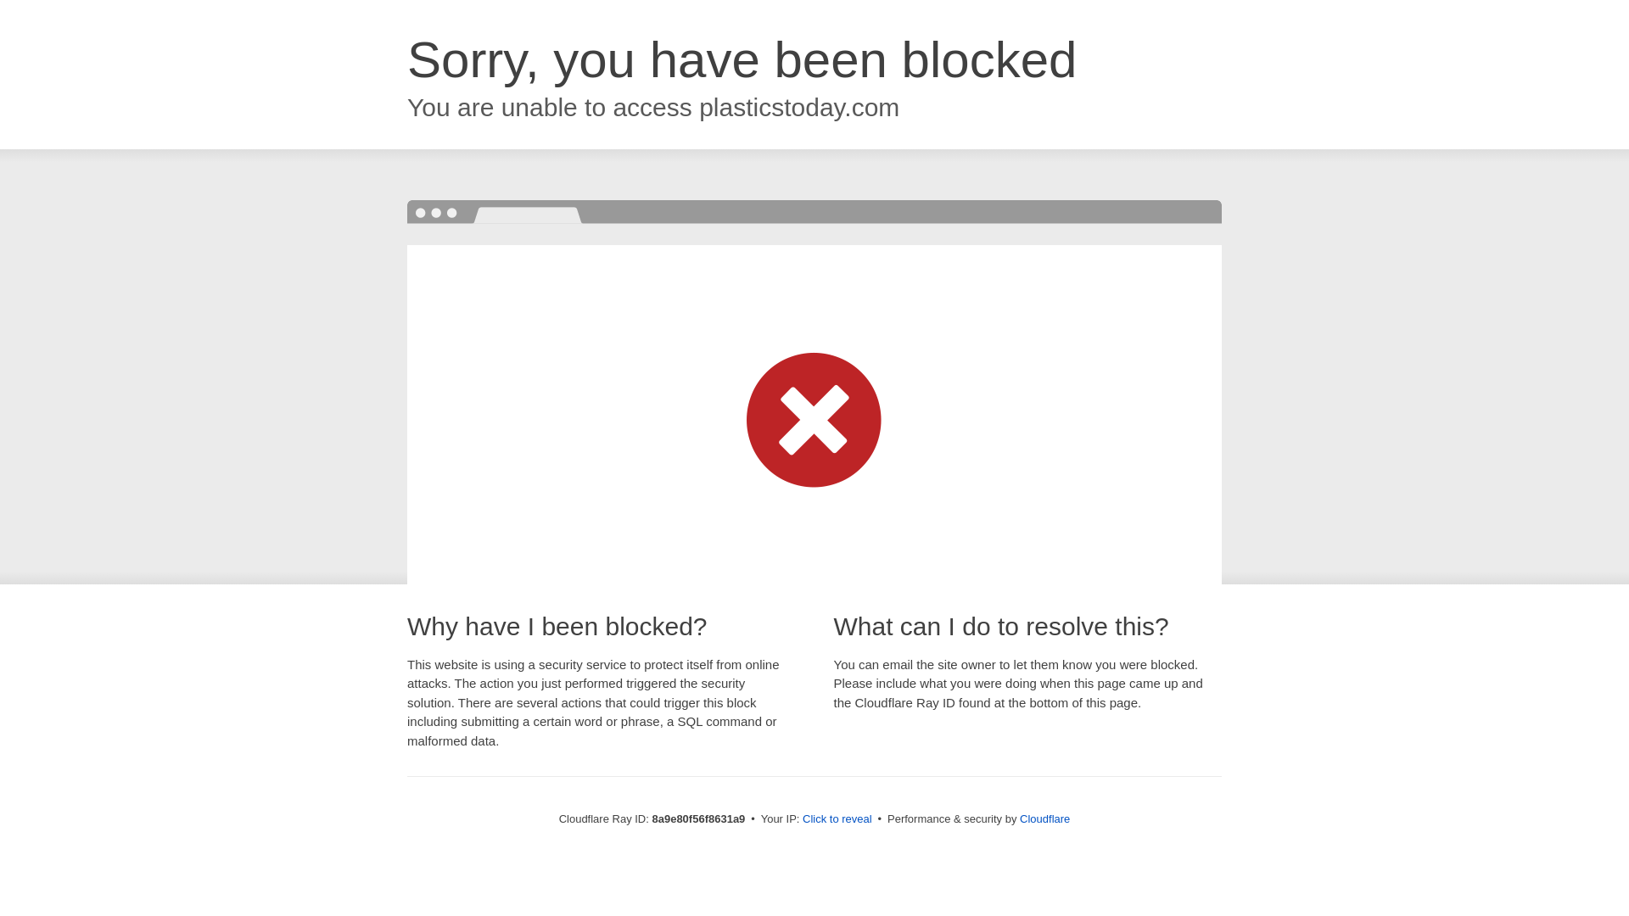 Image resolution: width=1629 pixels, height=916 pixels. What do you see at coordinates (1044, 818) in the screenshot?
I see `Cloudflare` at bounding box center [1044, 818].